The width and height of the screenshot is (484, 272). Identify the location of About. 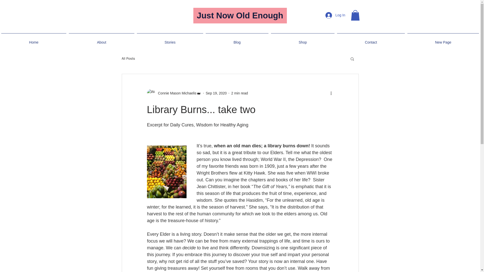
(101, 40).